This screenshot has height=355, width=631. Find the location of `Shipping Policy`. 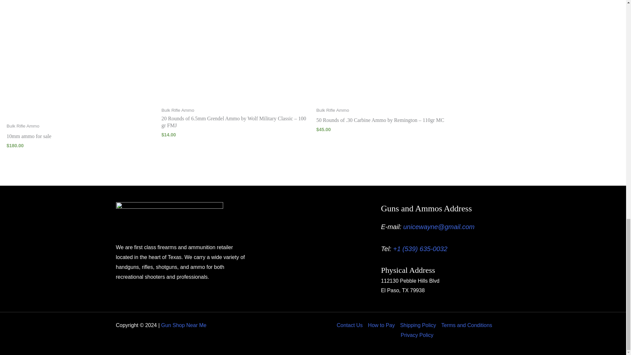

Shipping Policy is located at coordinates (418, 325).